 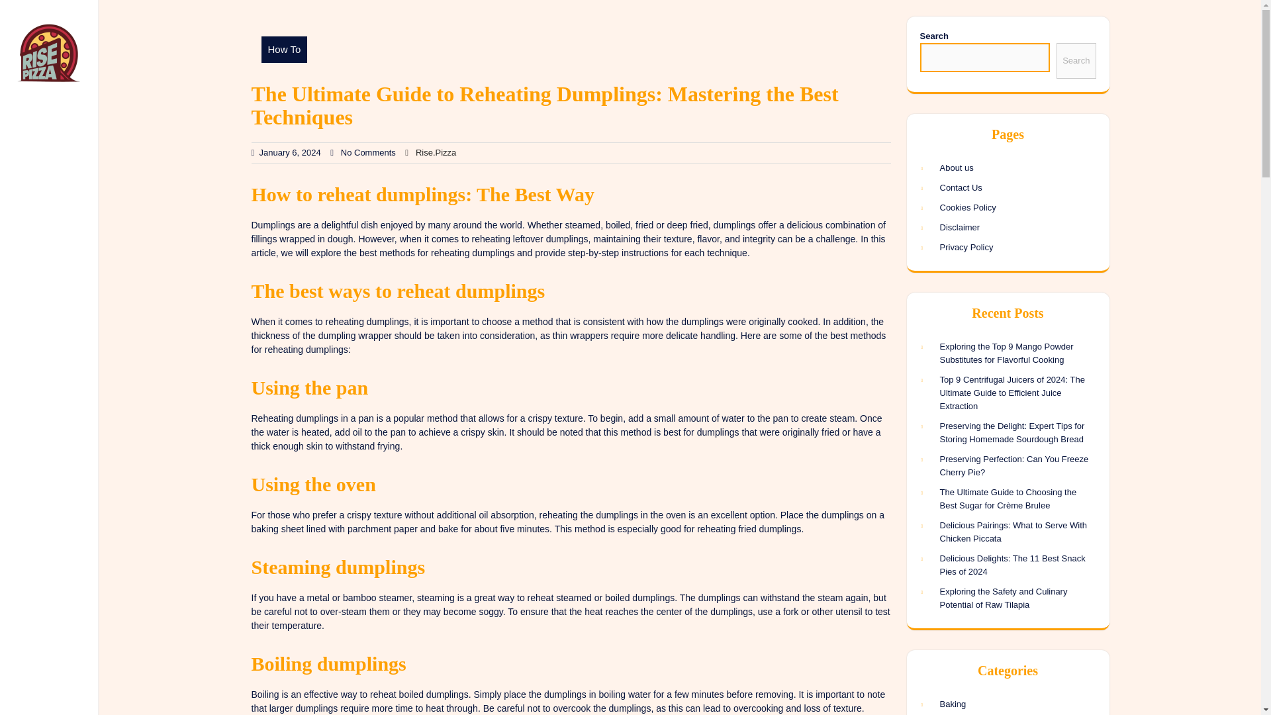 I want to click on Preserving Perfection: Can You Freeze Cherry Pie?, so click(x=1014, y=465).